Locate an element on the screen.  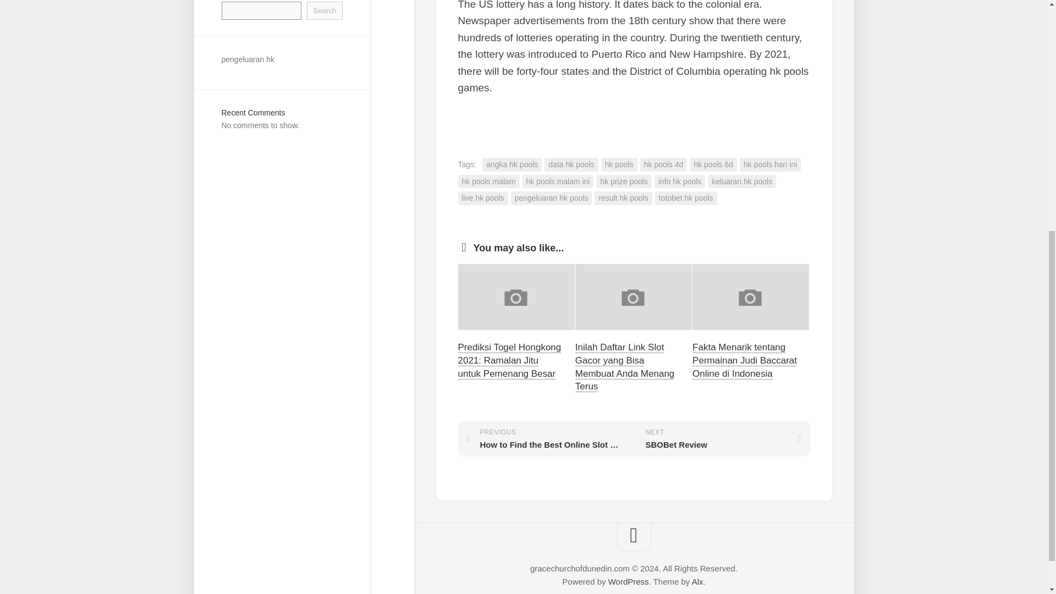
hk pools is located at coordinates (619, 165).